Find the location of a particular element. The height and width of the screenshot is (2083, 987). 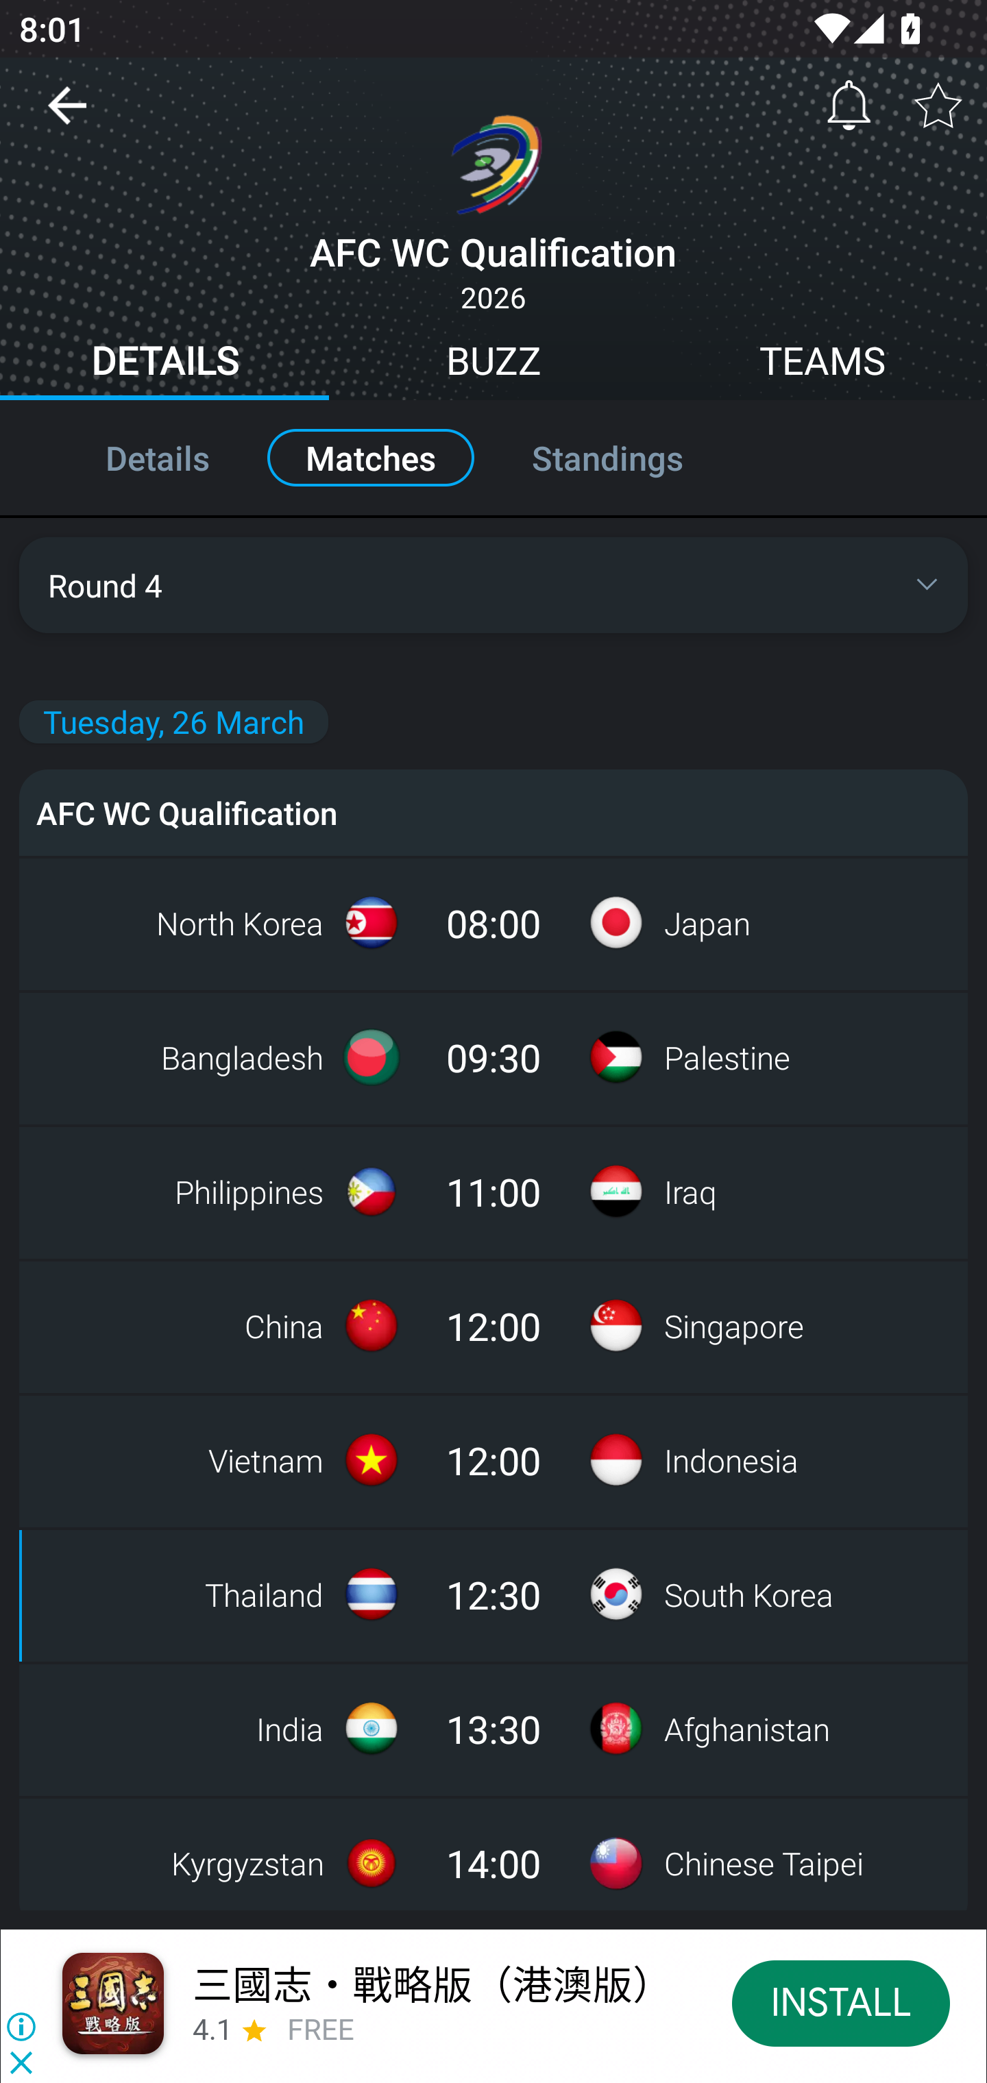

三國志・戰略版（港澳版） is located at coordinates (432, 1984).